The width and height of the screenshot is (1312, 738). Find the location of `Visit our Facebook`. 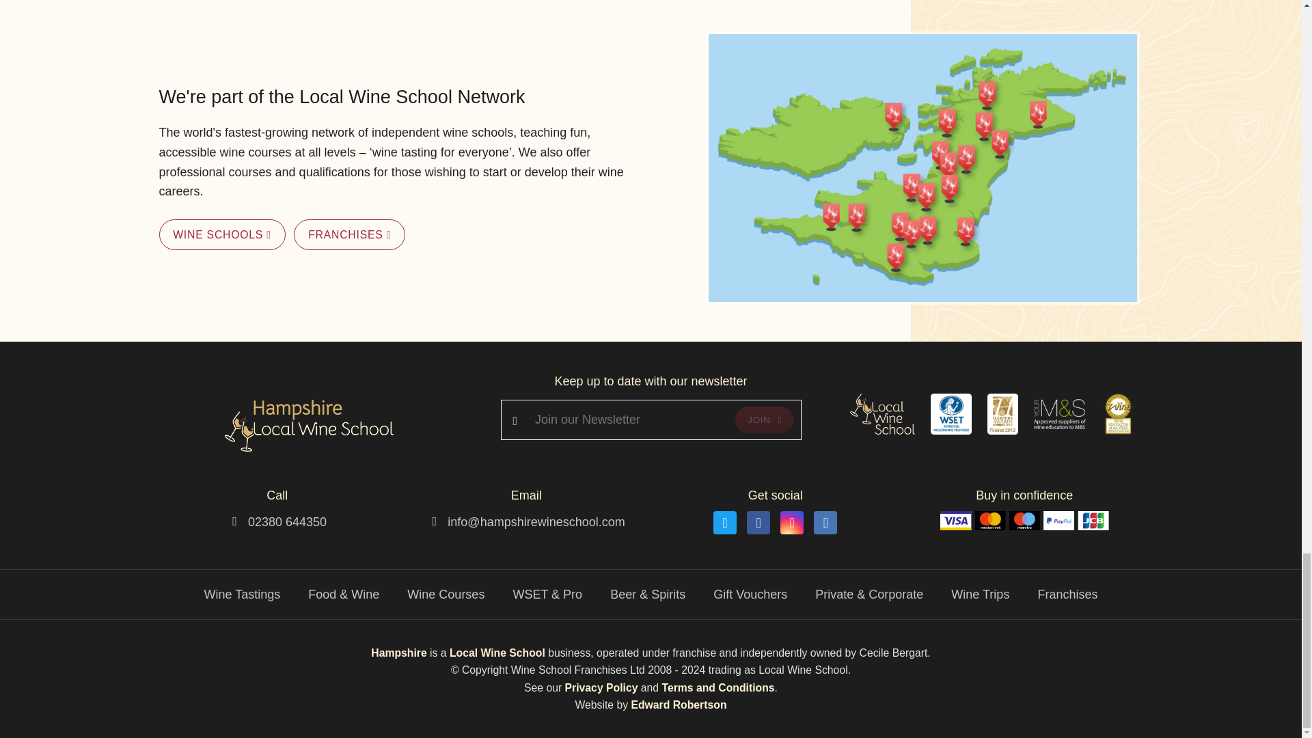

Visit our Facebook is located at coordinates (758, 522).